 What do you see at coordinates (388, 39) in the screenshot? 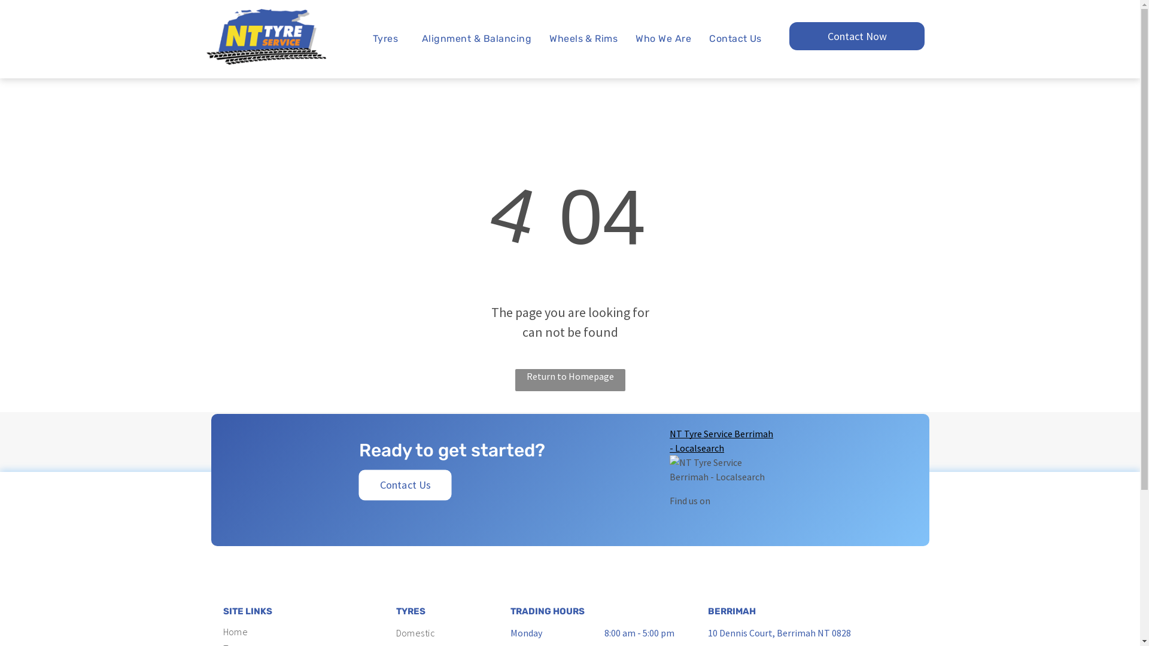
I see `Tyres` at bounding box center [388, 39].